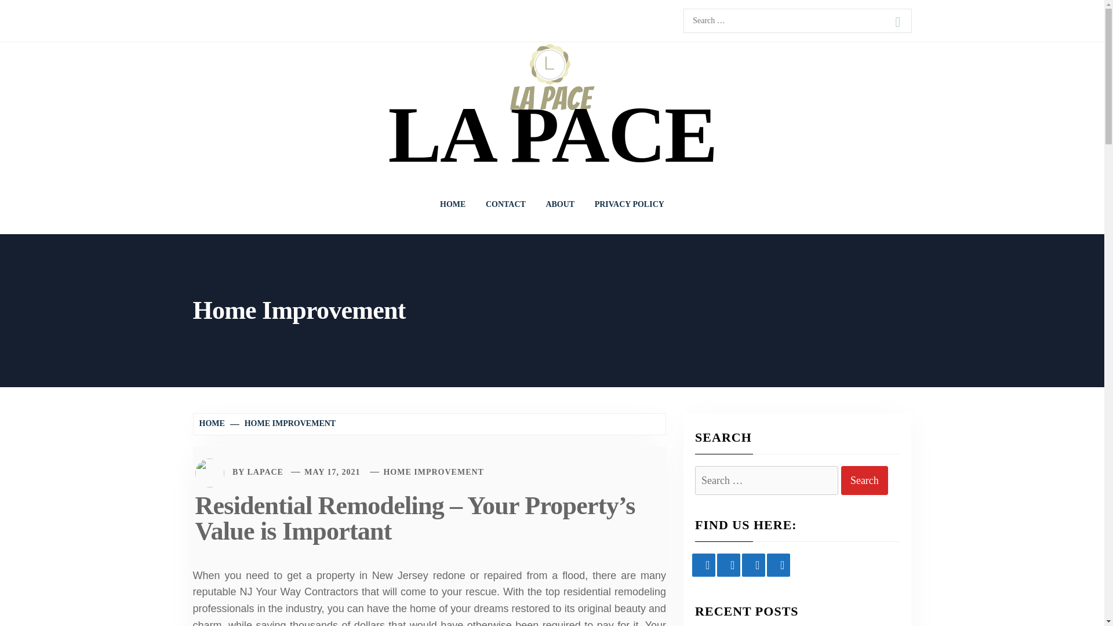 The width and height of the screenshot is (1113, 626). I want to click on LA PACE, so click(551, 134).